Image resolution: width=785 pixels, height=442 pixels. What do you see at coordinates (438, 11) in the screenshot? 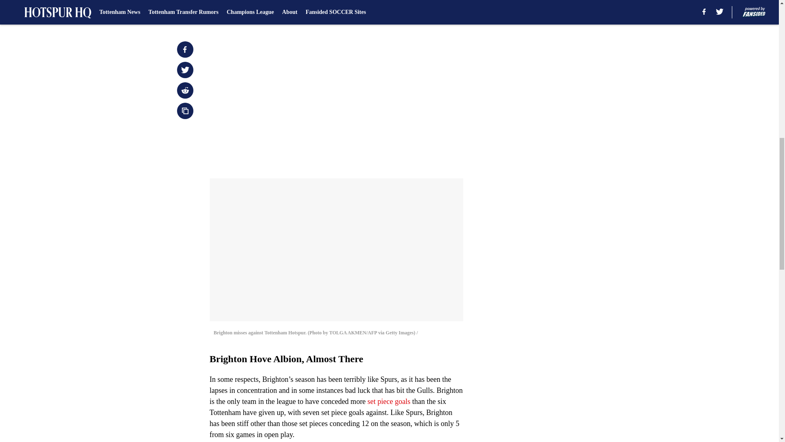
I see `Next` at bounding box center [438, 11].